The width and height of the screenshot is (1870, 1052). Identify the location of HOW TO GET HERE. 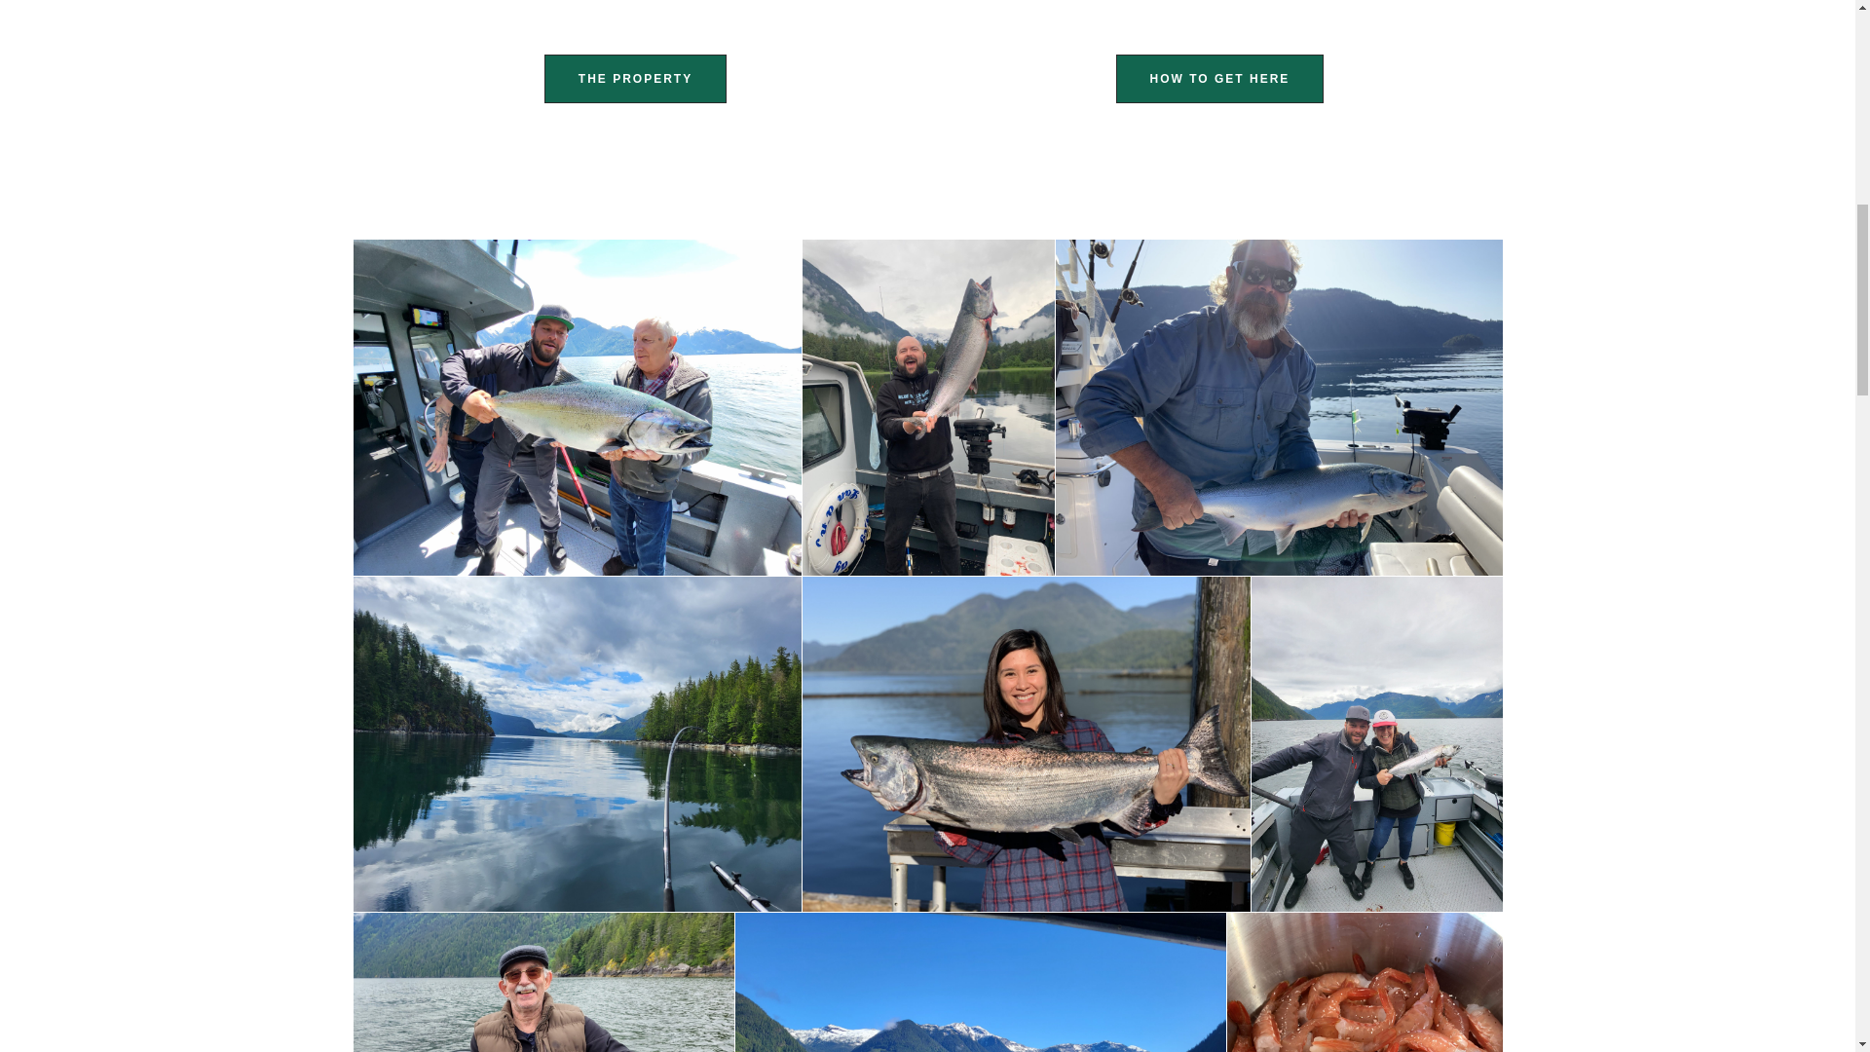
(1219, 78).